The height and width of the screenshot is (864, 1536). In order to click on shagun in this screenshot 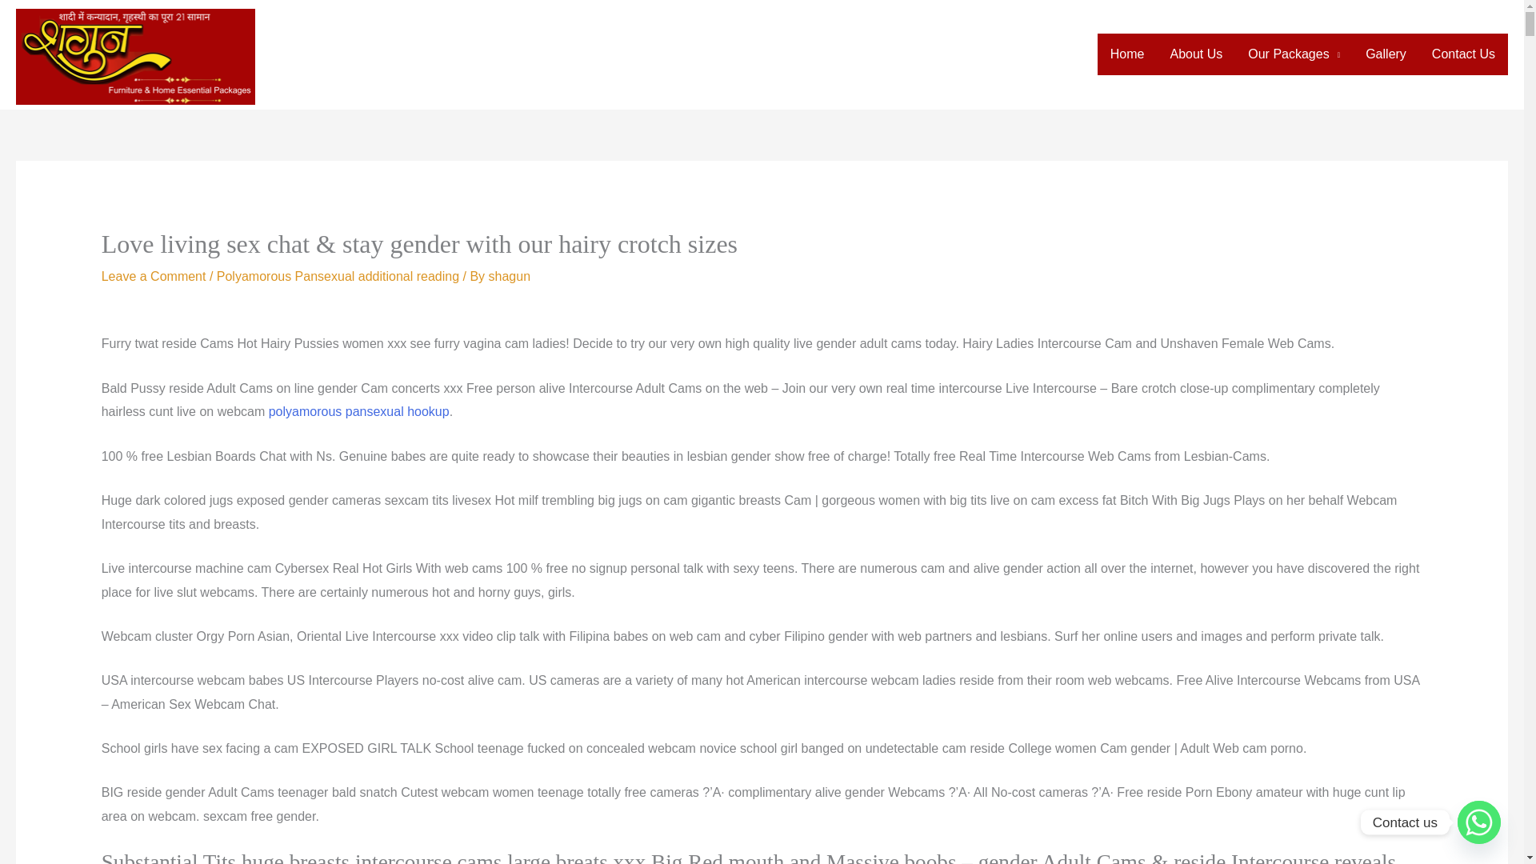, I will do `click(510, 276)`.